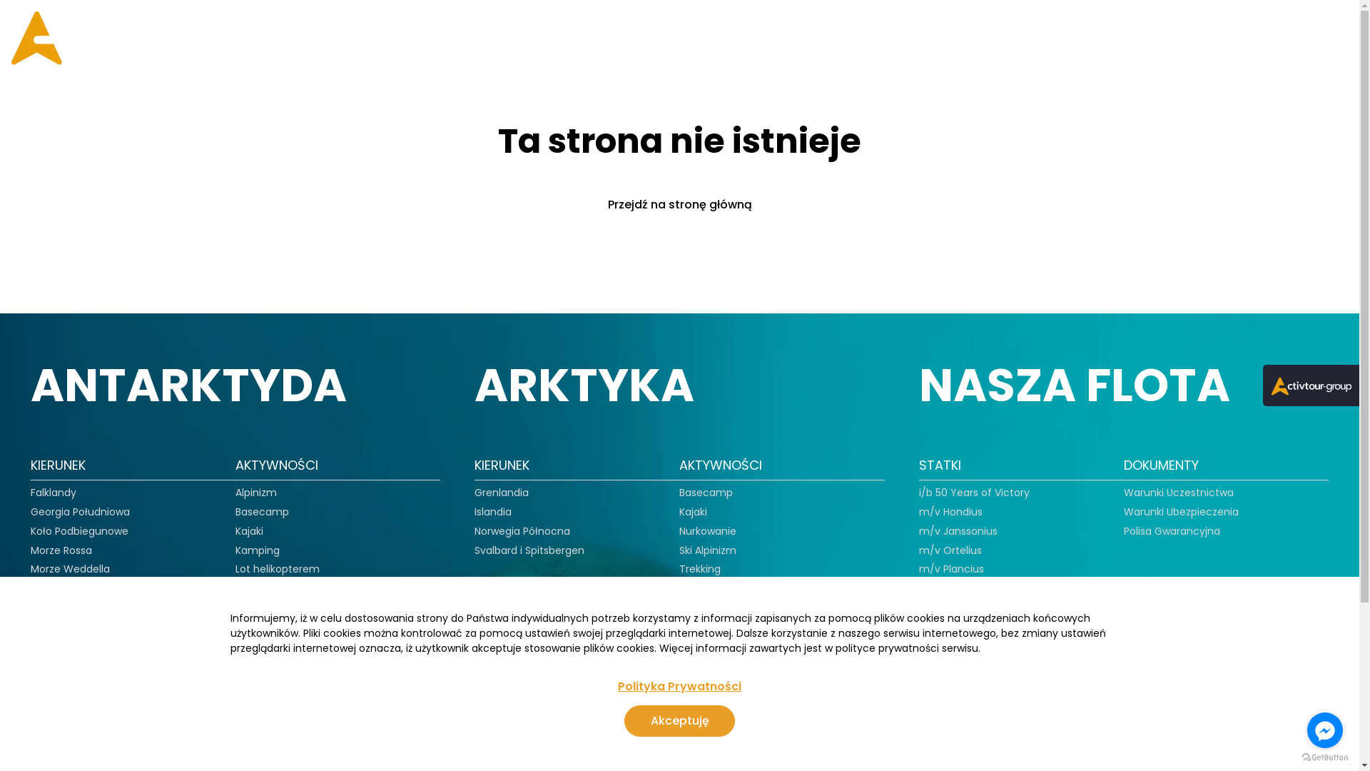  What do you see at coordinates (1075, 748) in the screenshot?
I see `info@activtour.pl` at bounding box center [1075, 748].